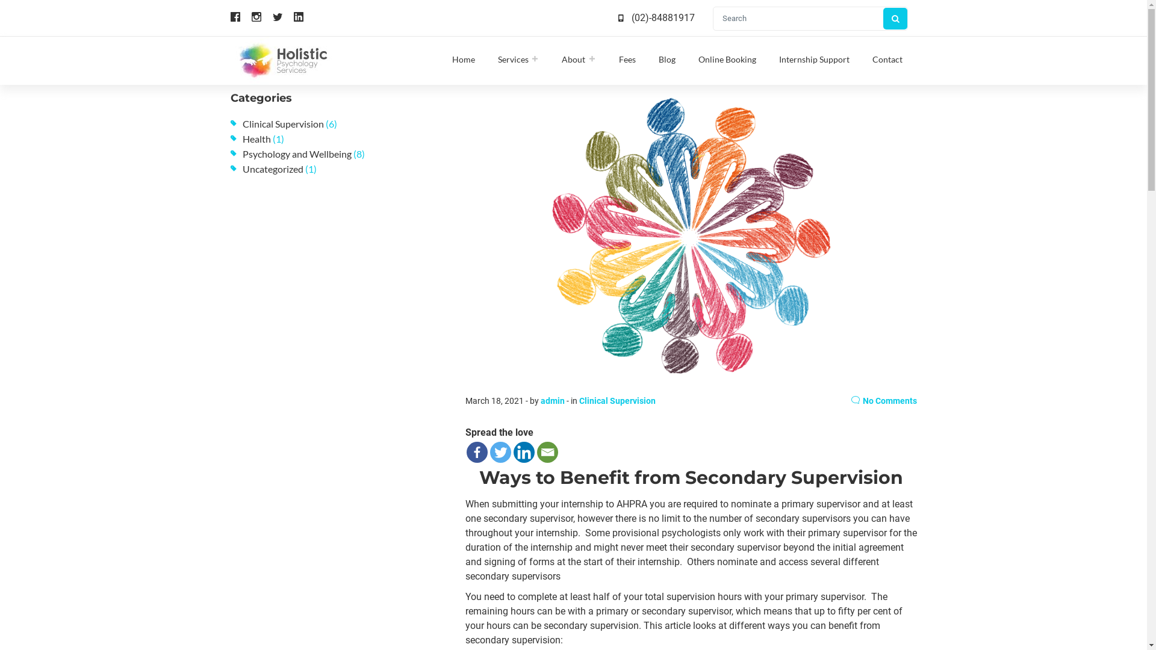  What do you see at coordinates (524, 453) in the screenshot?
I see `Linkedin` at bounding box center [524, 453].